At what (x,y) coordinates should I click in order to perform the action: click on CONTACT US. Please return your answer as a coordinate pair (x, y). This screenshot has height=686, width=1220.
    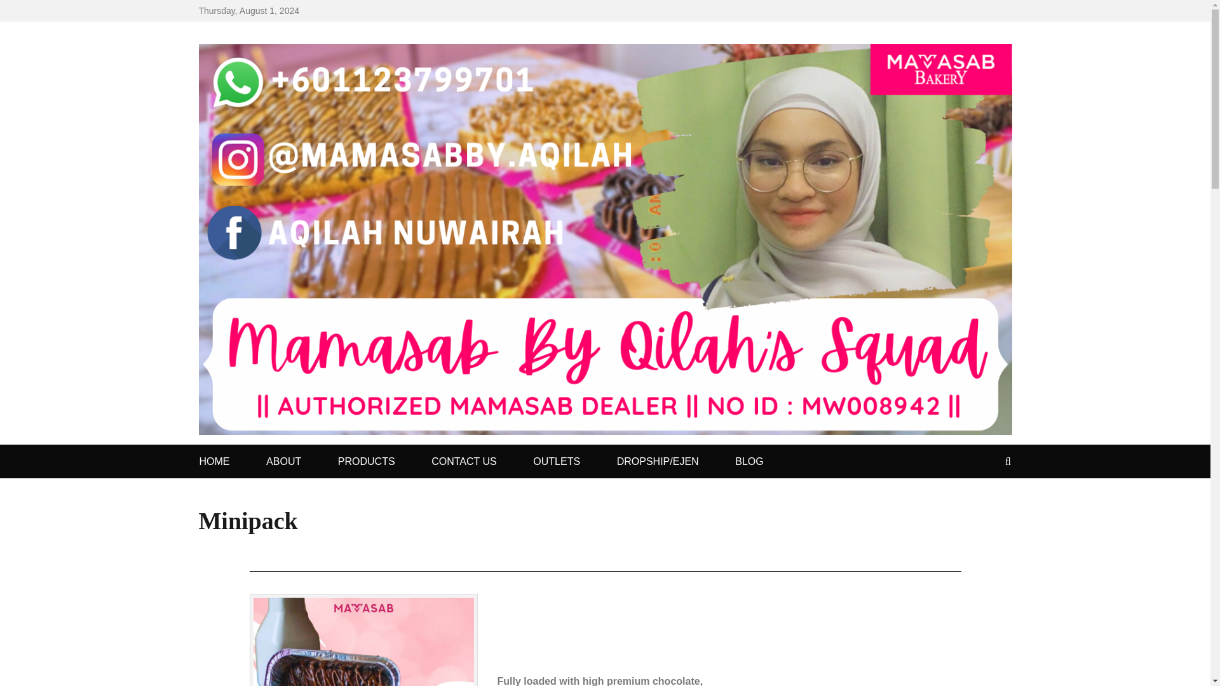
    Looking at the image, I should click on (464, 461).